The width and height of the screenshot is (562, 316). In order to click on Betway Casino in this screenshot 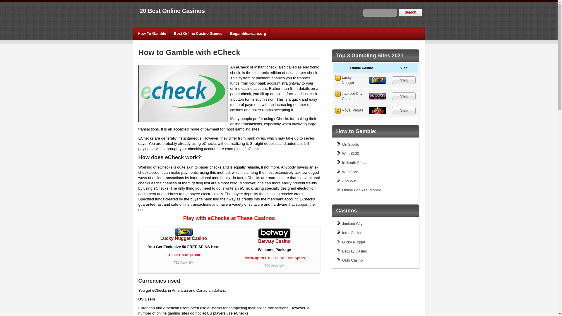, I will do `click(355, 251)`.